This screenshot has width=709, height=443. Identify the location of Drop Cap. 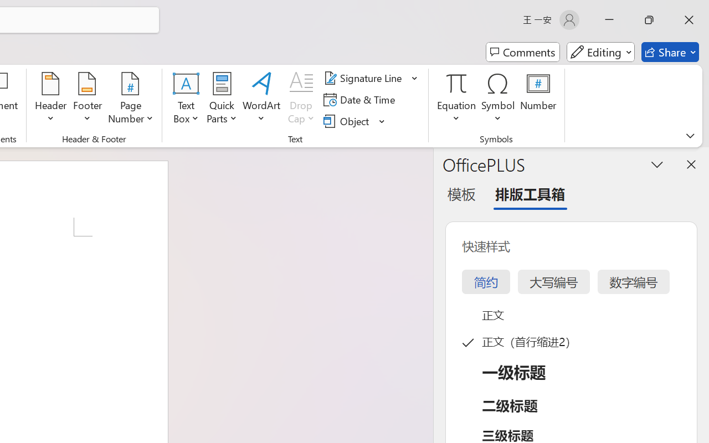
(301, 100).